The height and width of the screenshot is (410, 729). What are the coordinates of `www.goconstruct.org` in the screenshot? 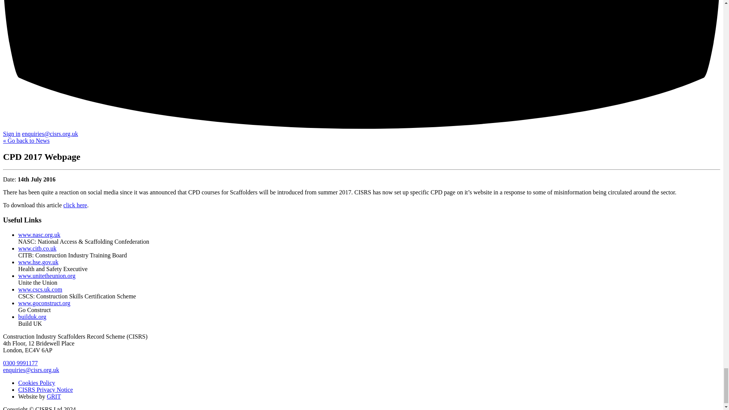 It's located at (44, 303).